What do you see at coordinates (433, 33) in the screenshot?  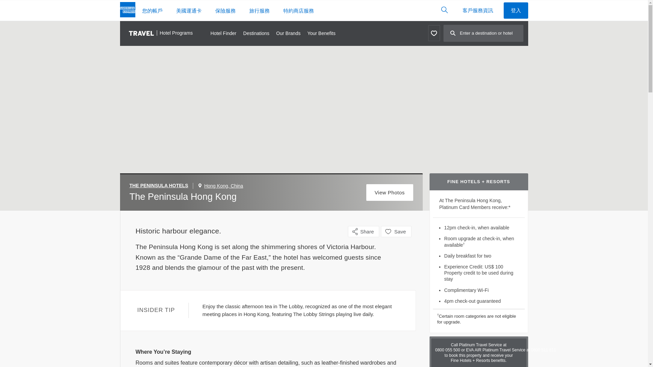 I see `Favorites` at bounding box center [433, 33].